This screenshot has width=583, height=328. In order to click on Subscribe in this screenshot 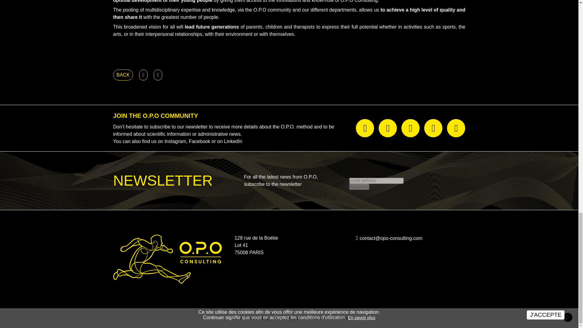, I will do `click(359, 186)`.